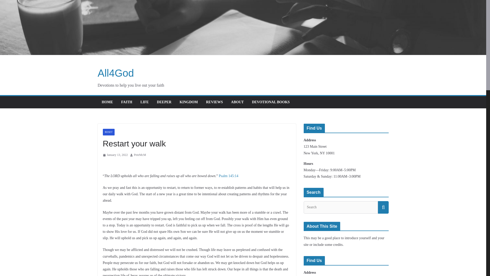 The height and width of the screenshot is (276, 490). I want to click on KINGDOM, so click(189, 102).